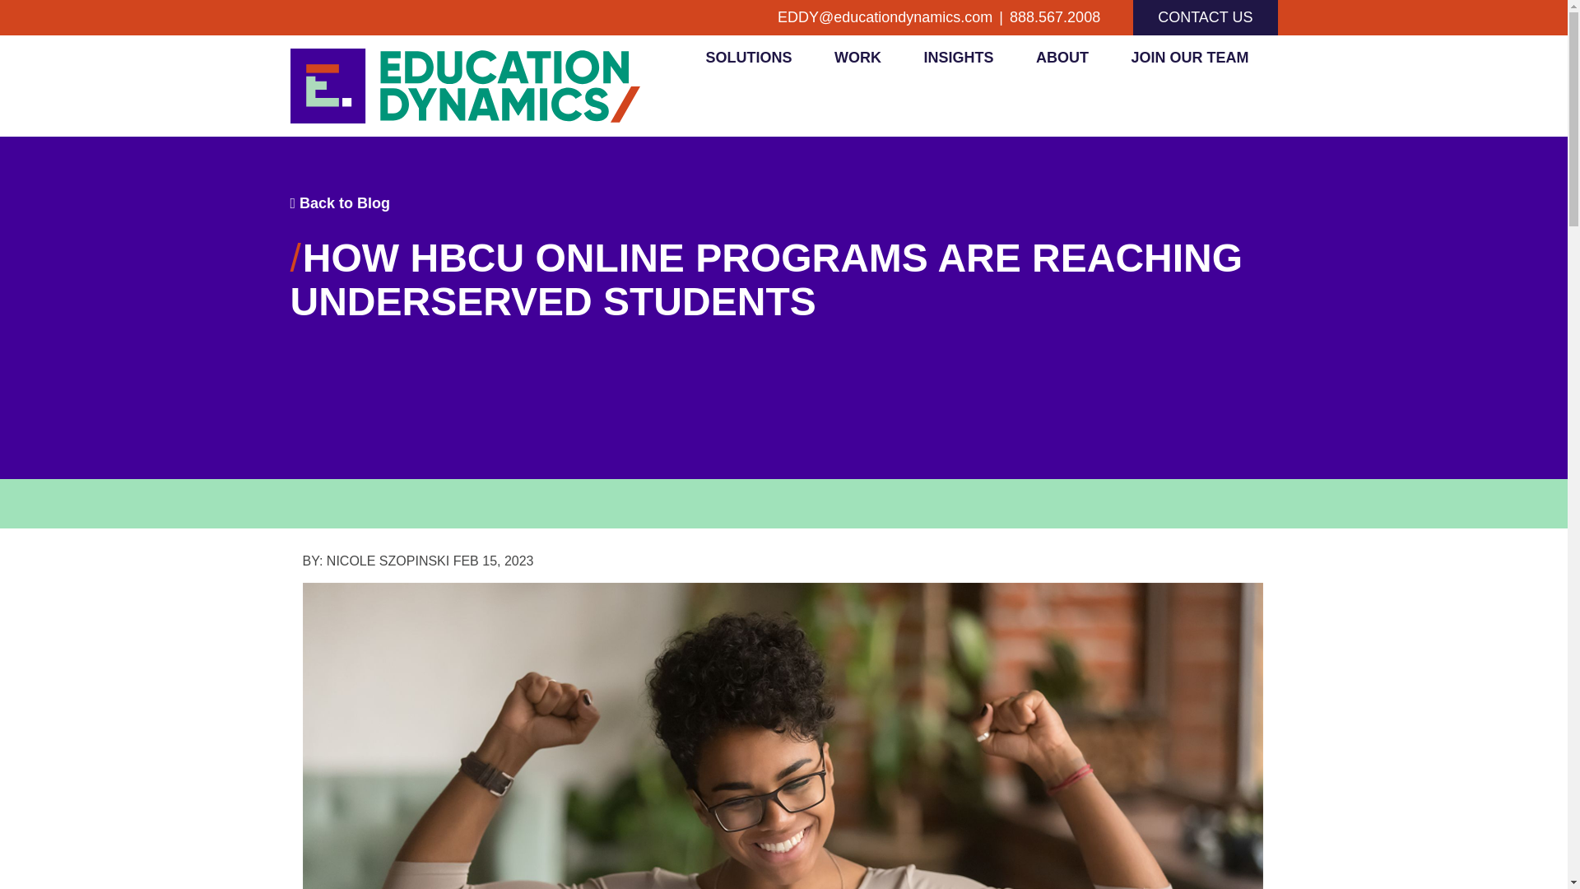  I want to click on Contact Us, so click(1205, 18).